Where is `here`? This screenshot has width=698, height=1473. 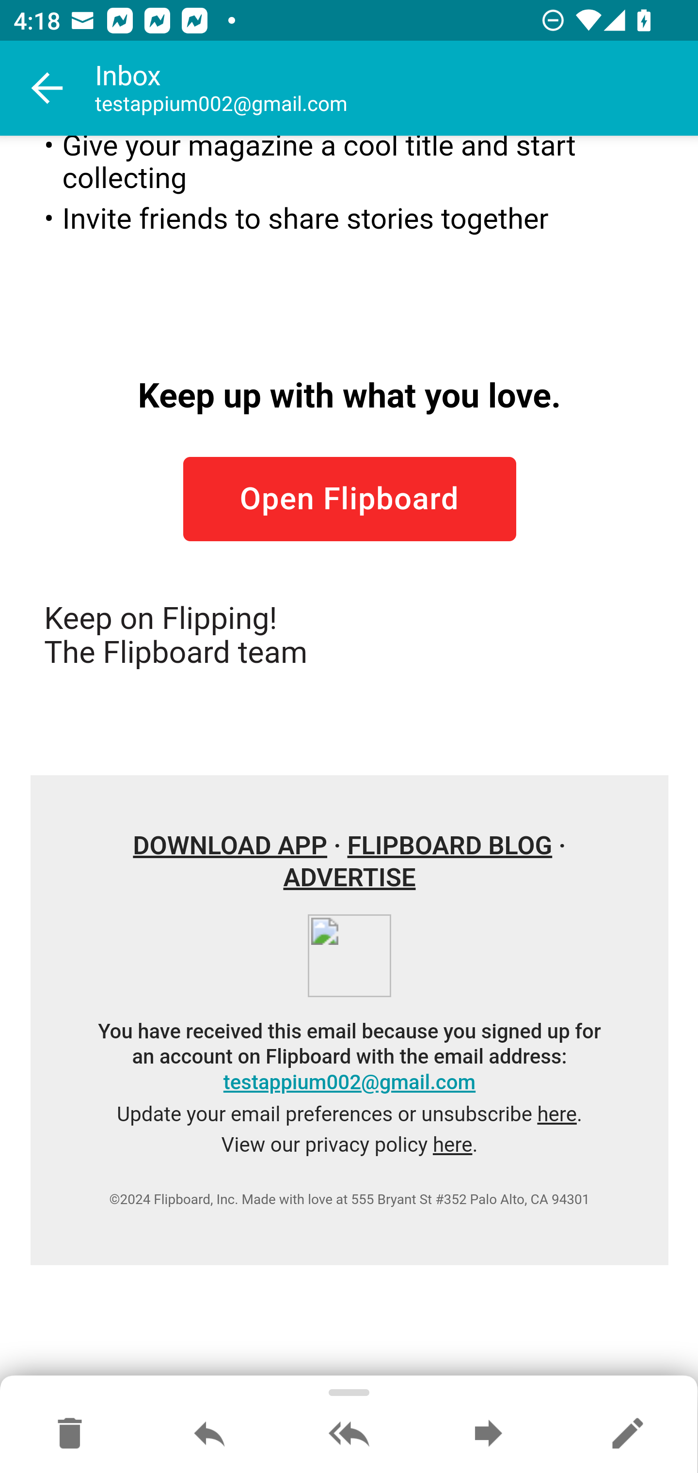 here is located at coordinates (452, 1145).